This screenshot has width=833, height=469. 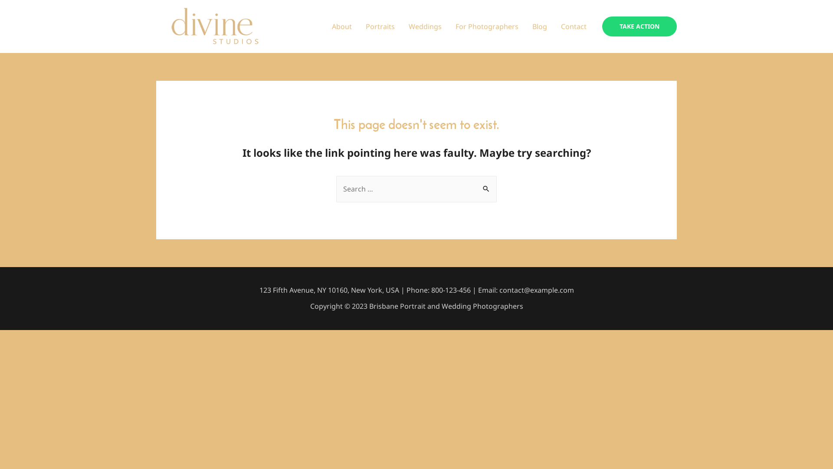 What do you see at coordinates (574, 26) in the screenshot?
I see `Contact` at bounding box center [574, 26].